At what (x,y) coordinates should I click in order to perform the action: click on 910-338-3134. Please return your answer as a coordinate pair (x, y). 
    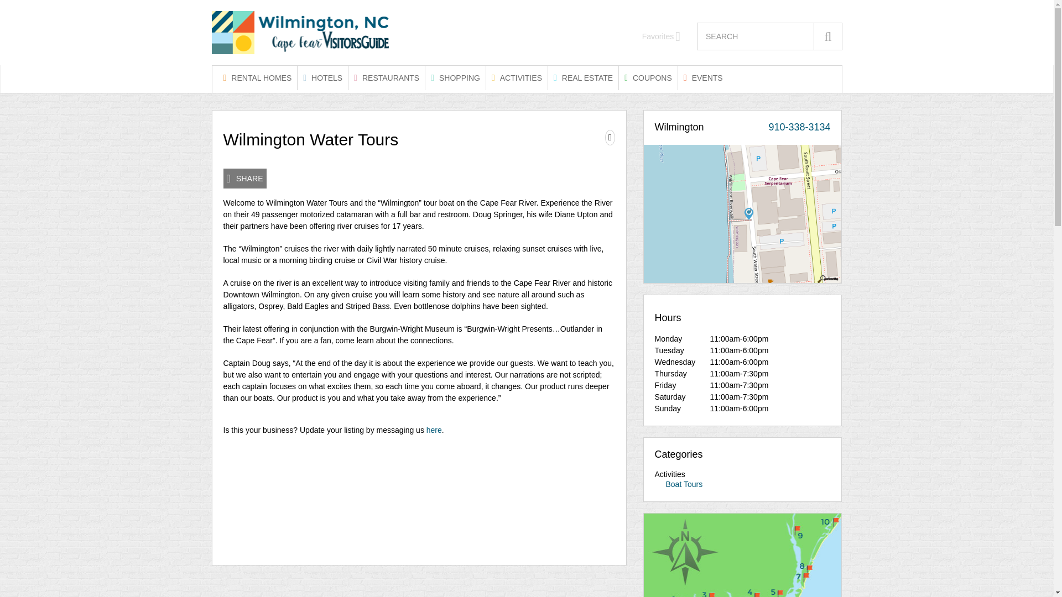
    Looking at the image, I should click on (799, 127).